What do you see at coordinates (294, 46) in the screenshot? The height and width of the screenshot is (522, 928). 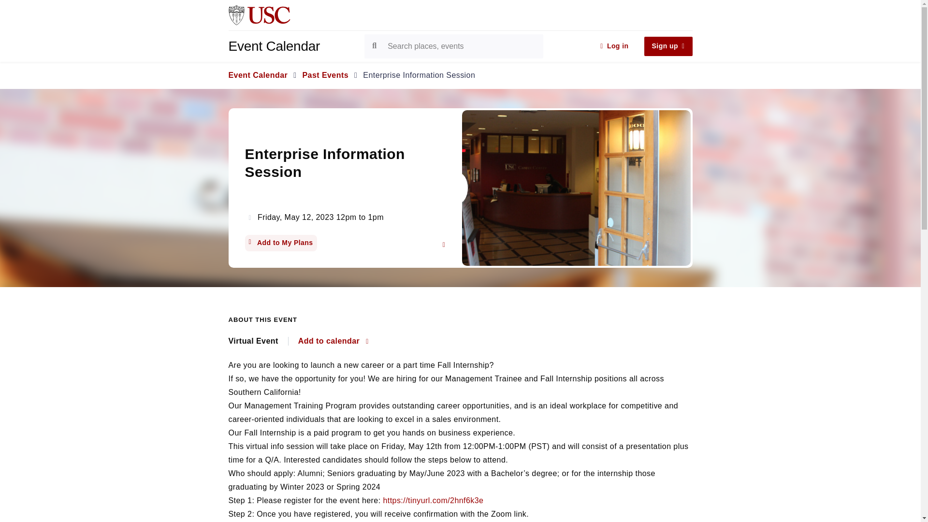 I see `Event Calendar` at bounding box center [294, 46].